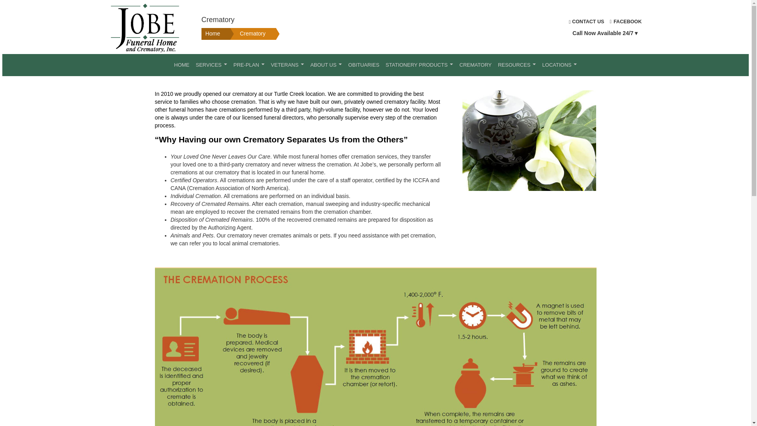 The height and width of the screenshot is (426, 757). Describe the element at coordinates (182, 65) in the screenshot. I see `HOME` at that location.